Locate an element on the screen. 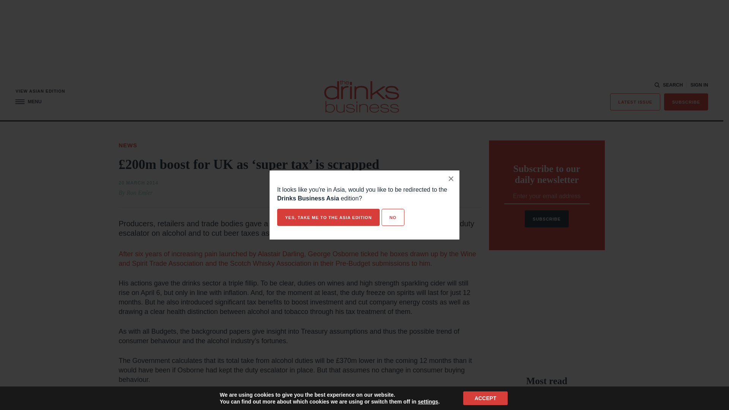  SEARCH is located at coordinates (669, 85).